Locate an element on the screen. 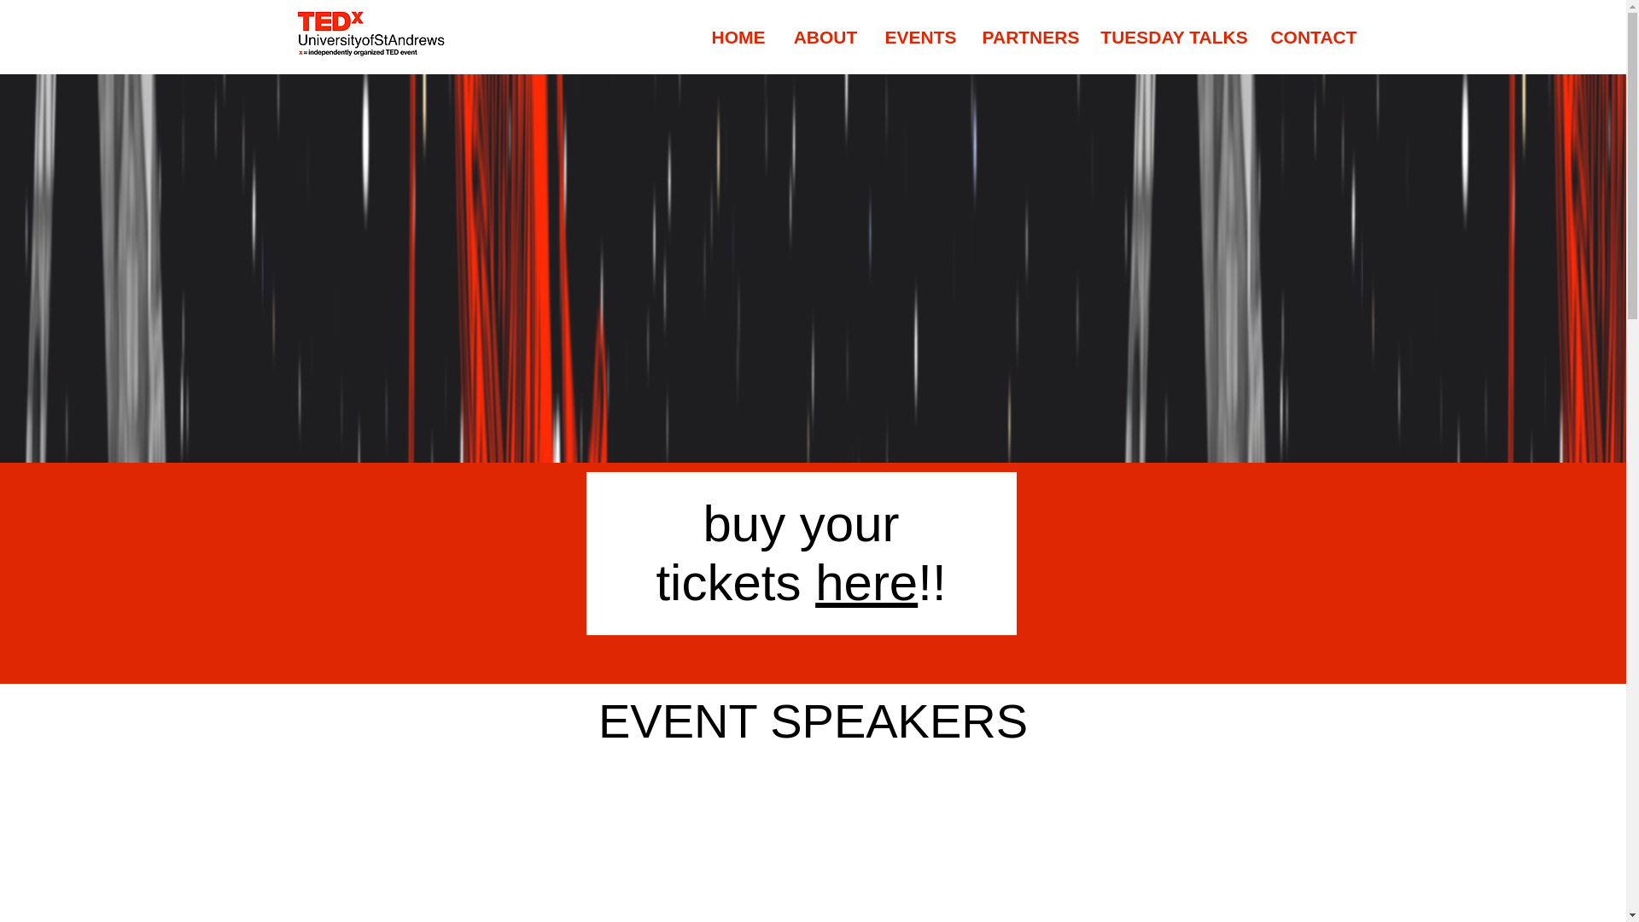 The width and height of the screenshot is (1639, 922). TUESDAY TALKS is located at coordinates (1174, 38).